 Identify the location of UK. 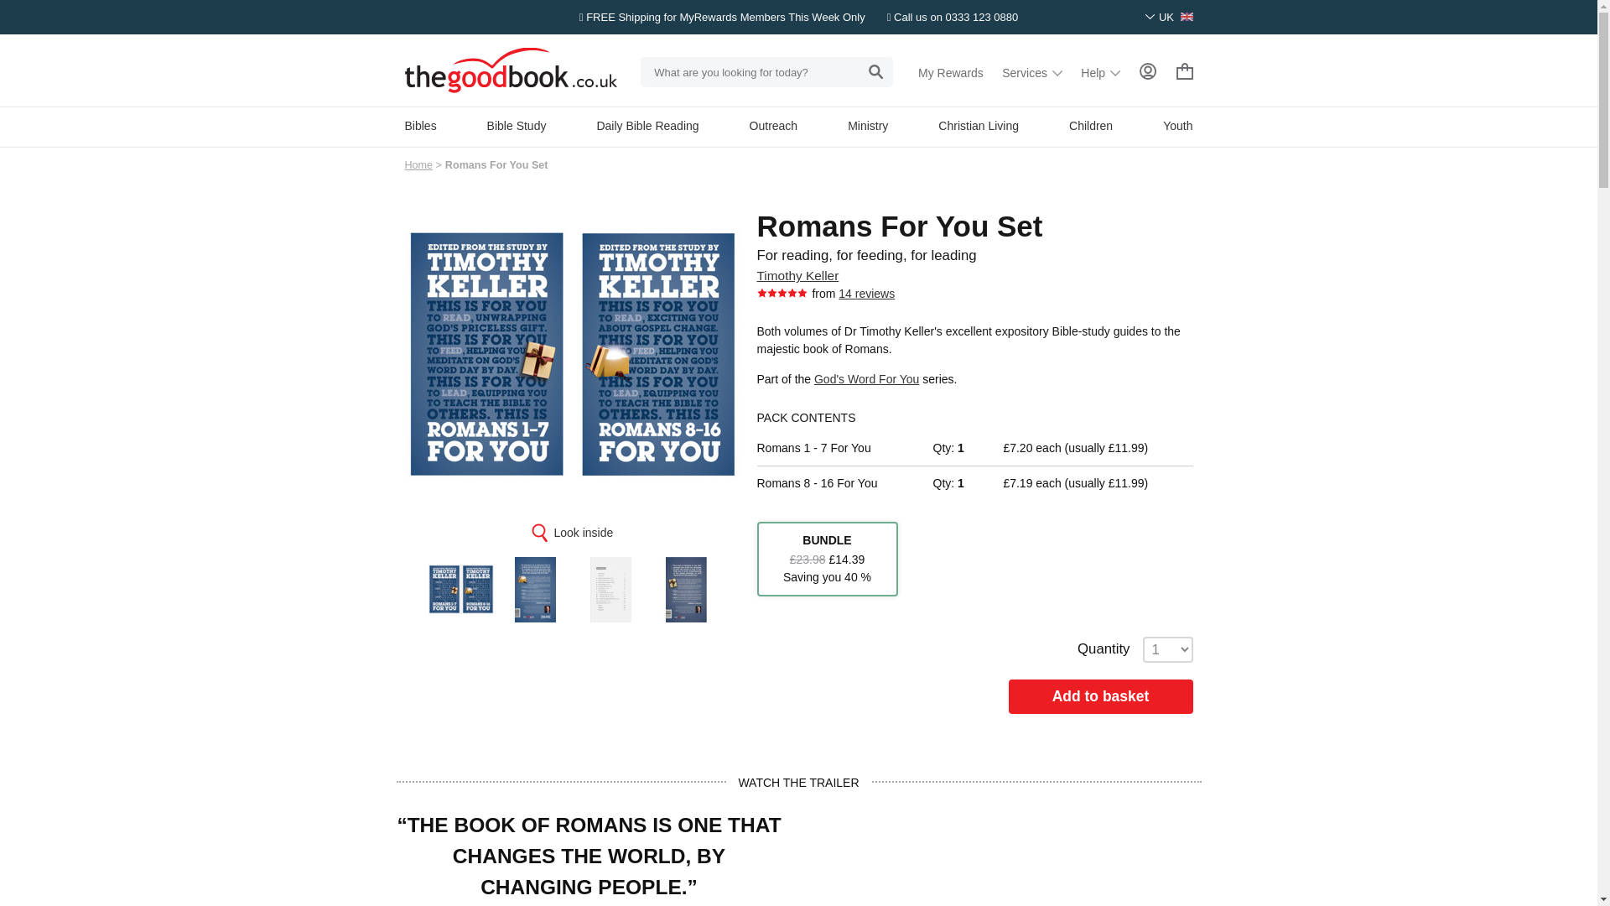
(1169, 17).